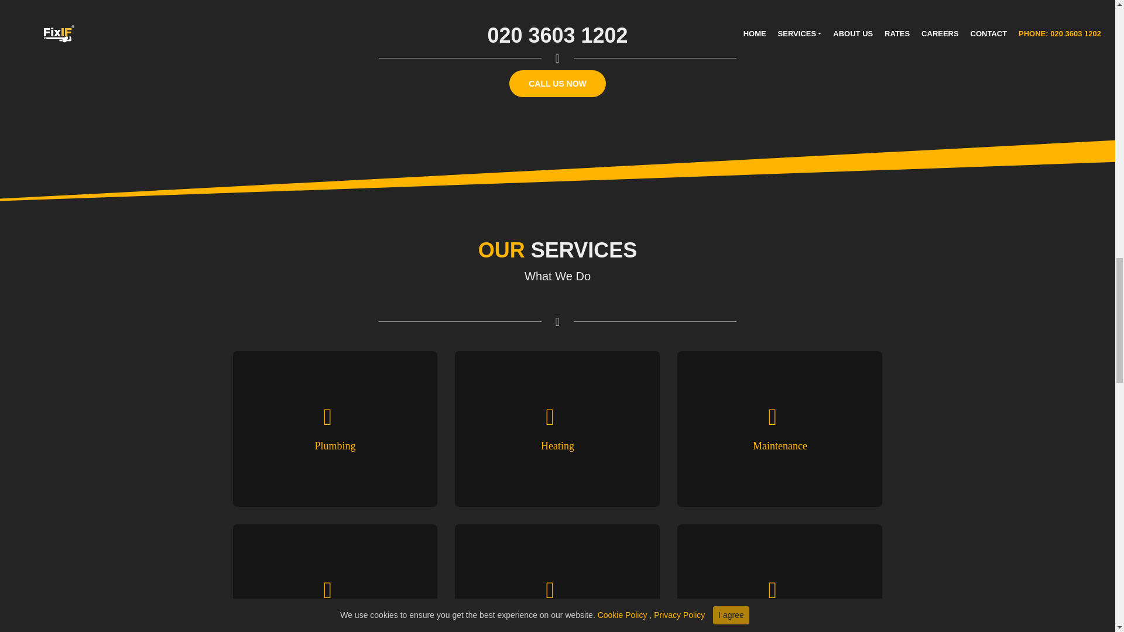 The width and height of the screenshot is (1124, 632). Describe the element at coordinates (603, 461) in the screenshot. I see `HEATING` at that location.